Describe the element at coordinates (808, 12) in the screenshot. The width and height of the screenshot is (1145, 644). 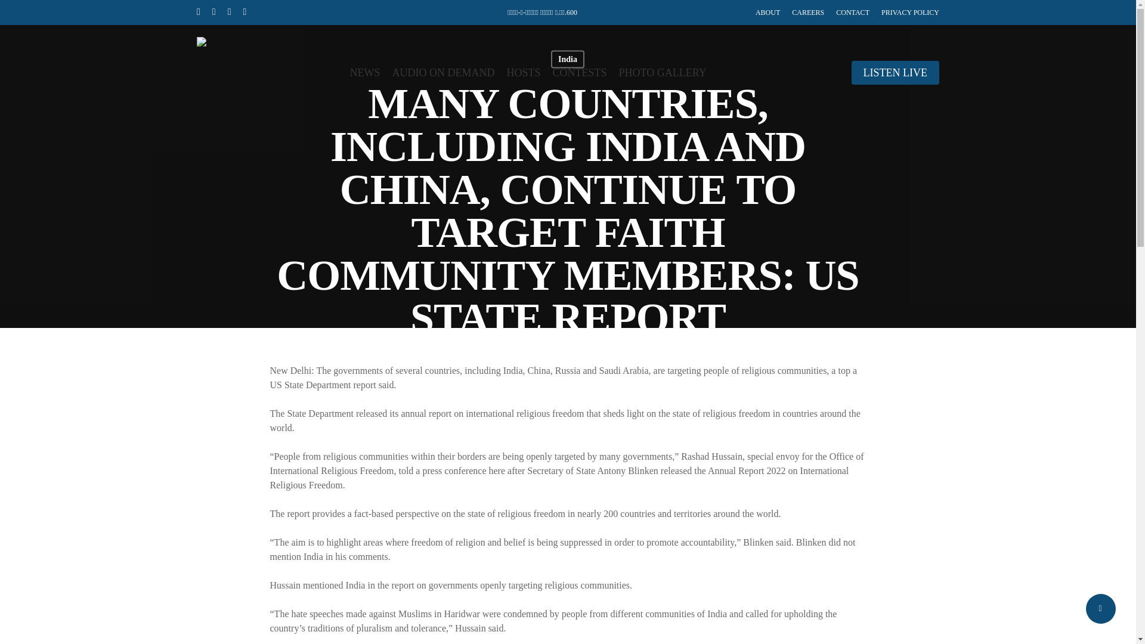
I see `CAREERS` at that location.